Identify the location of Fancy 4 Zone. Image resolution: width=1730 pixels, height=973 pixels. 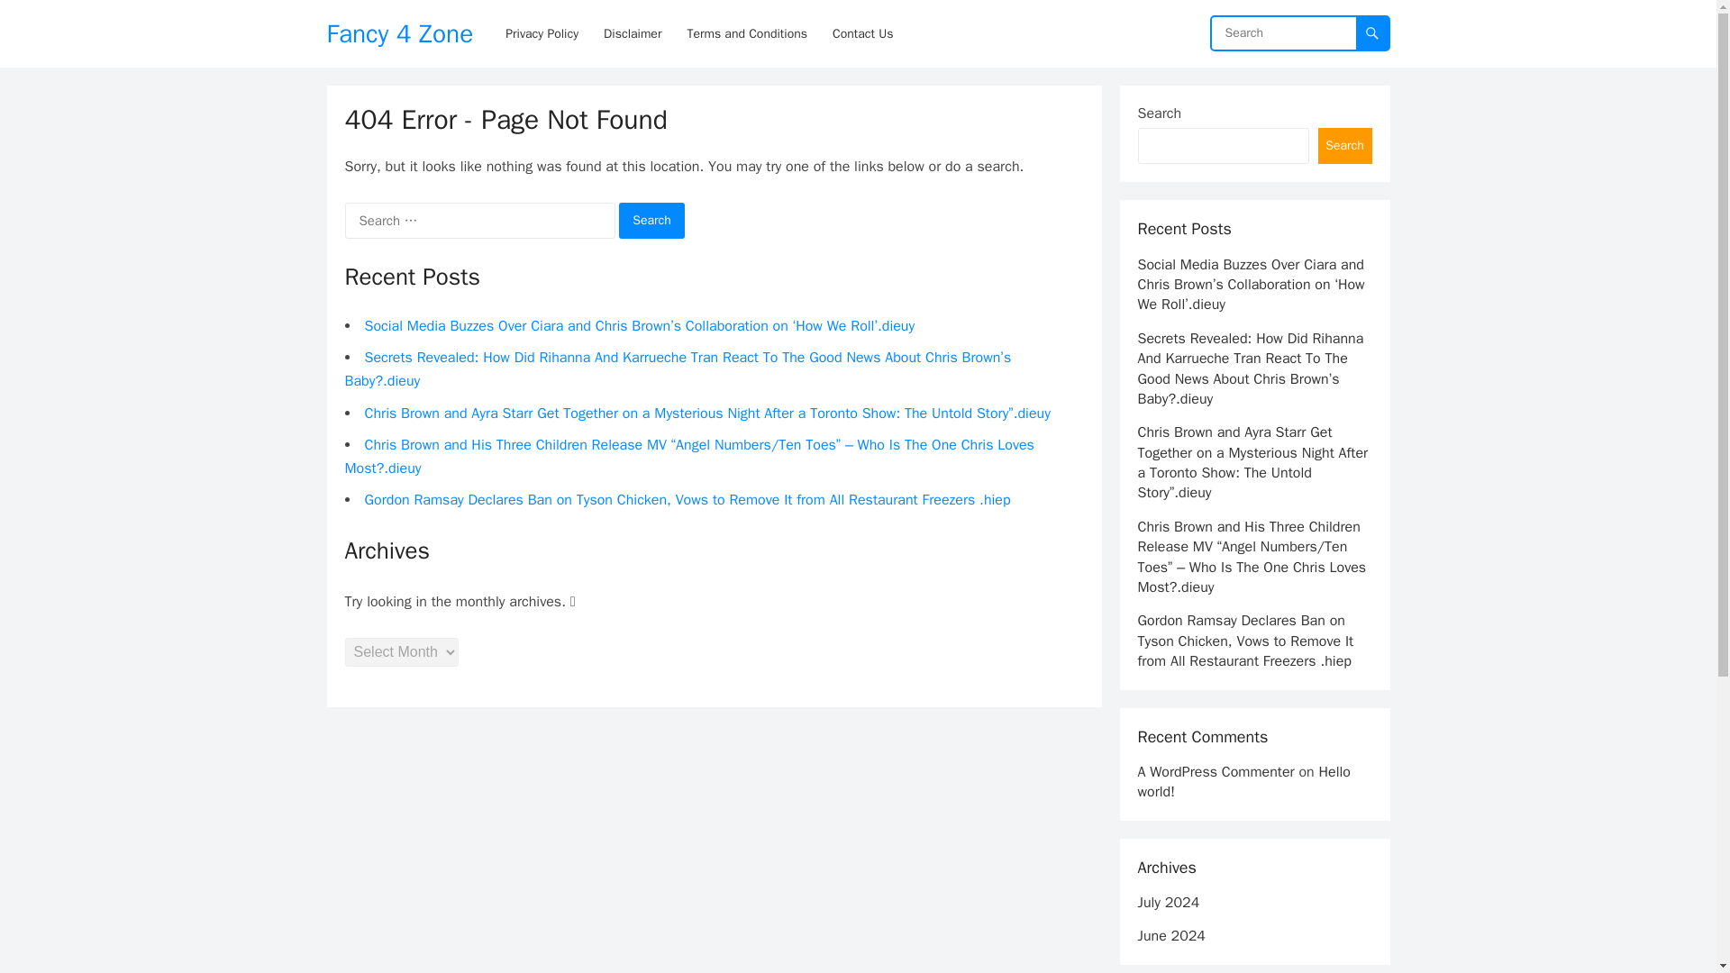
(399, 33).